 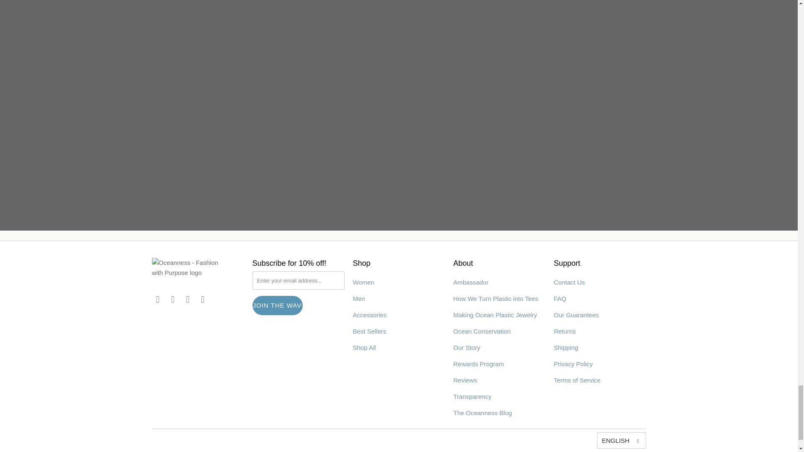 I want to click on Join the wave, so click(x=277, y=306).